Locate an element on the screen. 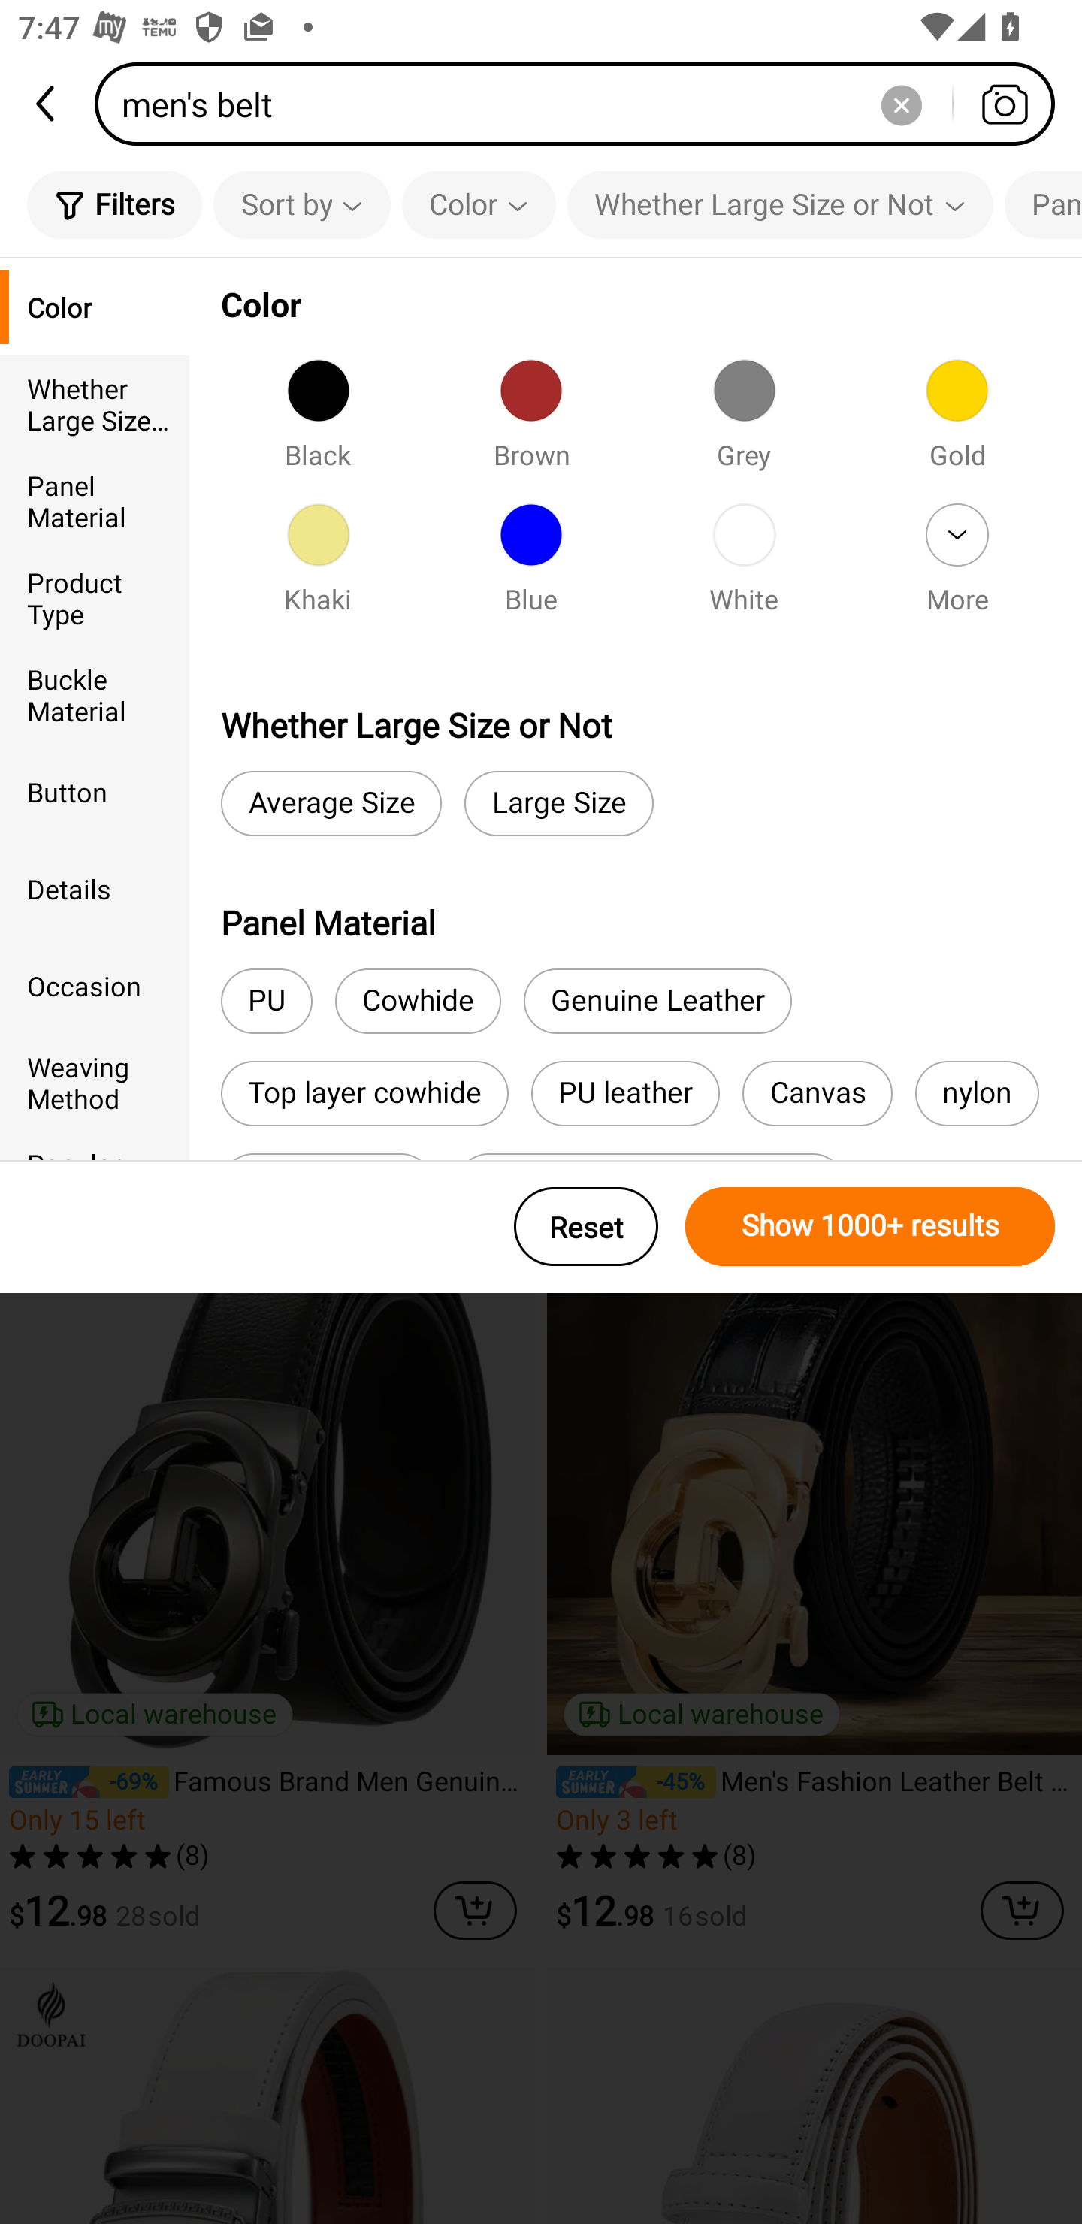  Details is located at coordinates (95, 888).